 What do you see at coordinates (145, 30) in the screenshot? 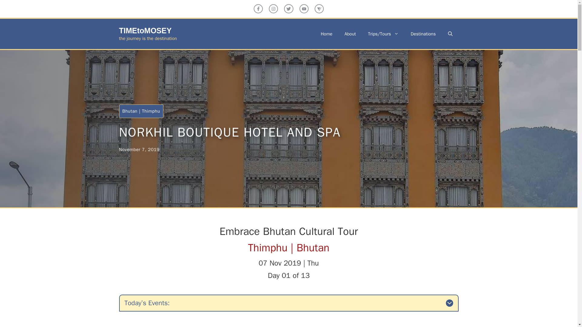
I see `TIMEtoMOSEY` at bounding box center [145, 30].